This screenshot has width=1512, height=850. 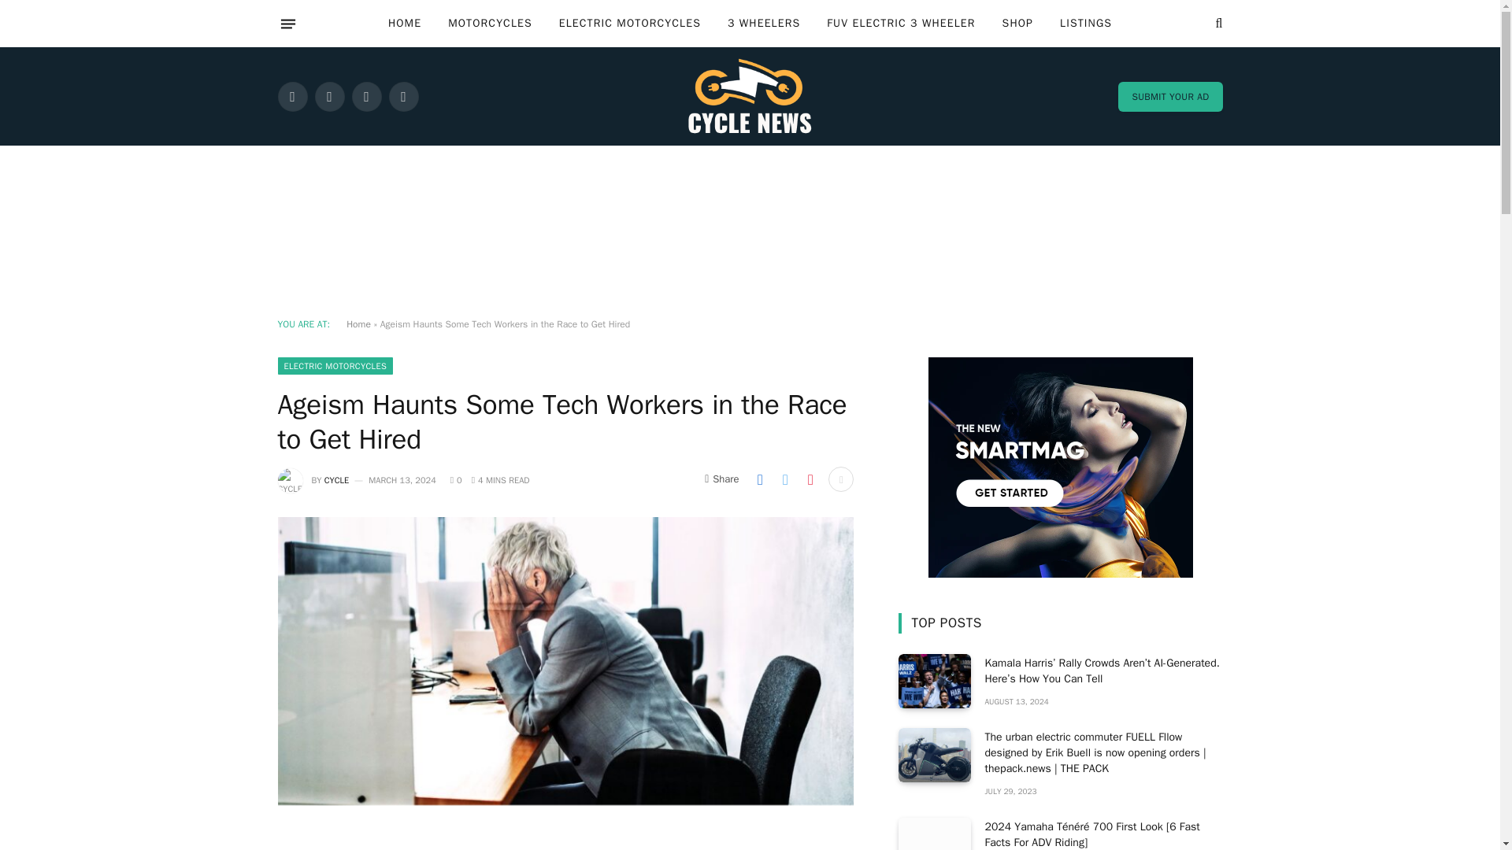 I want to click on ELECTRIC MOTORCYCLES, so click(x=630, y=24).